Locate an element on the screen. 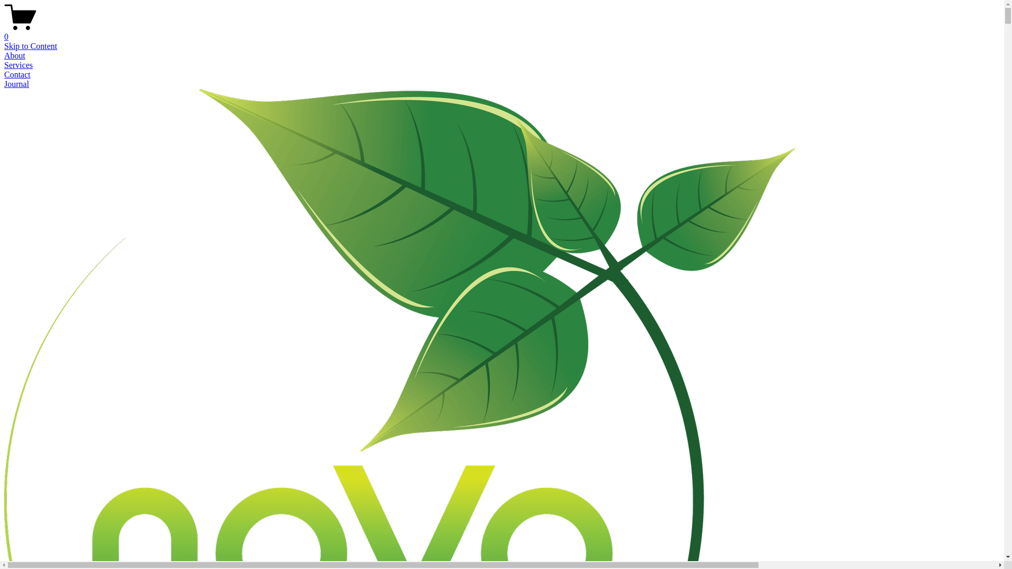 This screenshot has width=1012, height=569. 0 is located at coordinates (502, 32).